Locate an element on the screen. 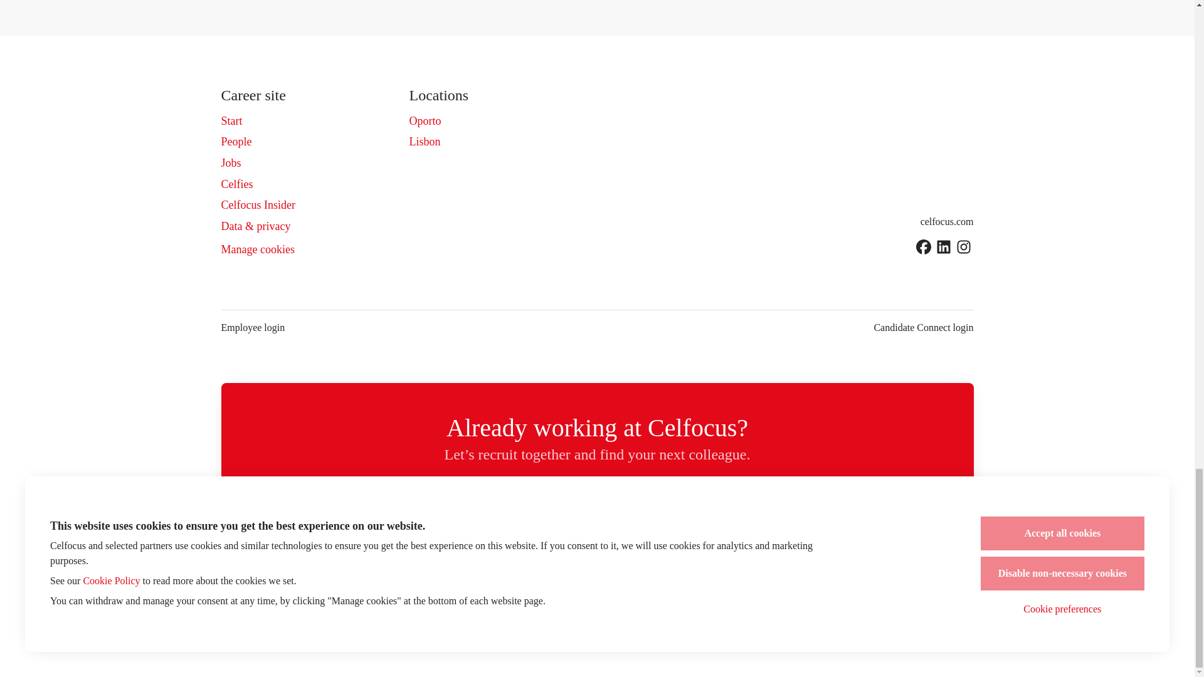  Start is located at coordinates (231, 121).